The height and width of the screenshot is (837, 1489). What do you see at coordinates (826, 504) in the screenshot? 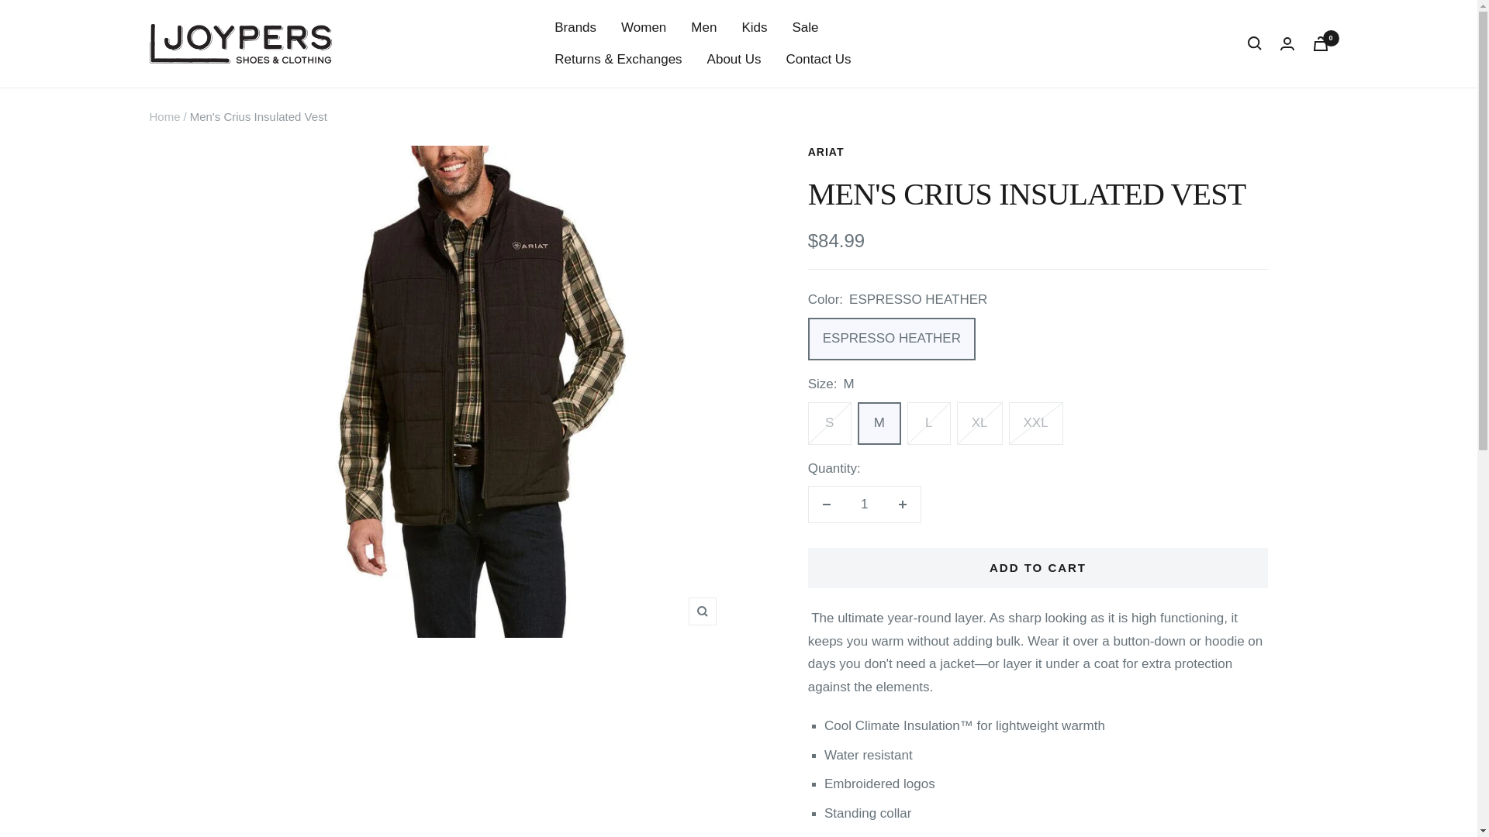
I see `Decrease quantity` at bounding box center [826, 504].